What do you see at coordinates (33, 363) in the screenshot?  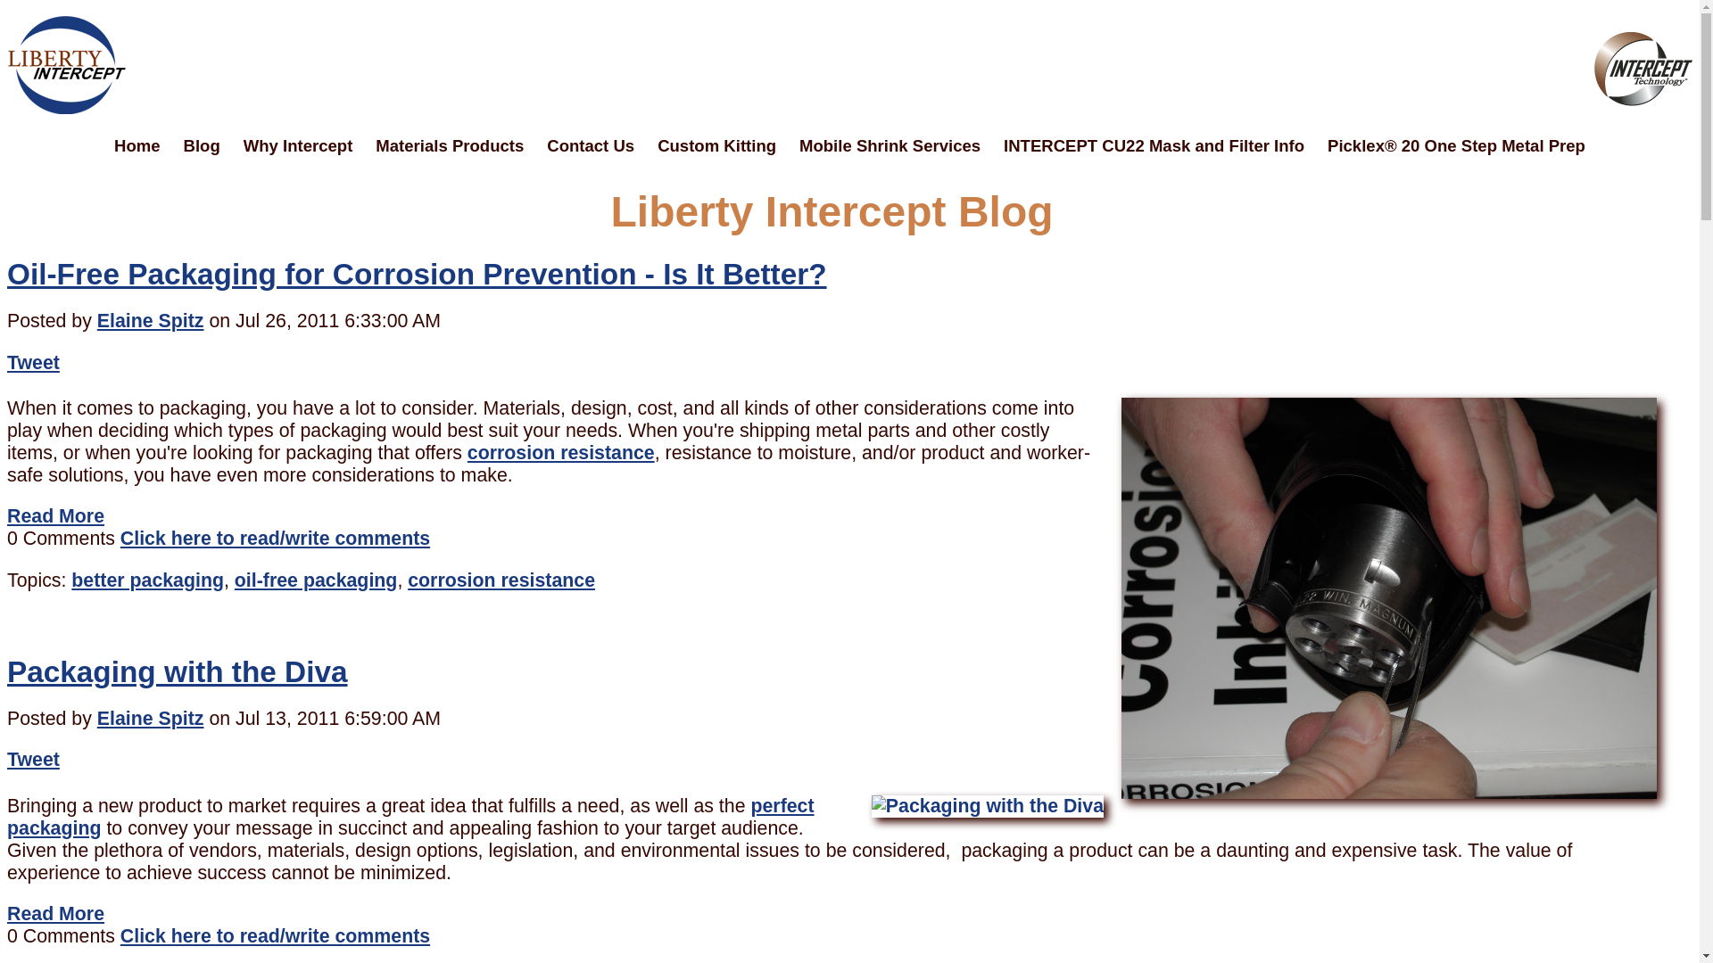 I see `Tweet` at bounding box center [33, 363].